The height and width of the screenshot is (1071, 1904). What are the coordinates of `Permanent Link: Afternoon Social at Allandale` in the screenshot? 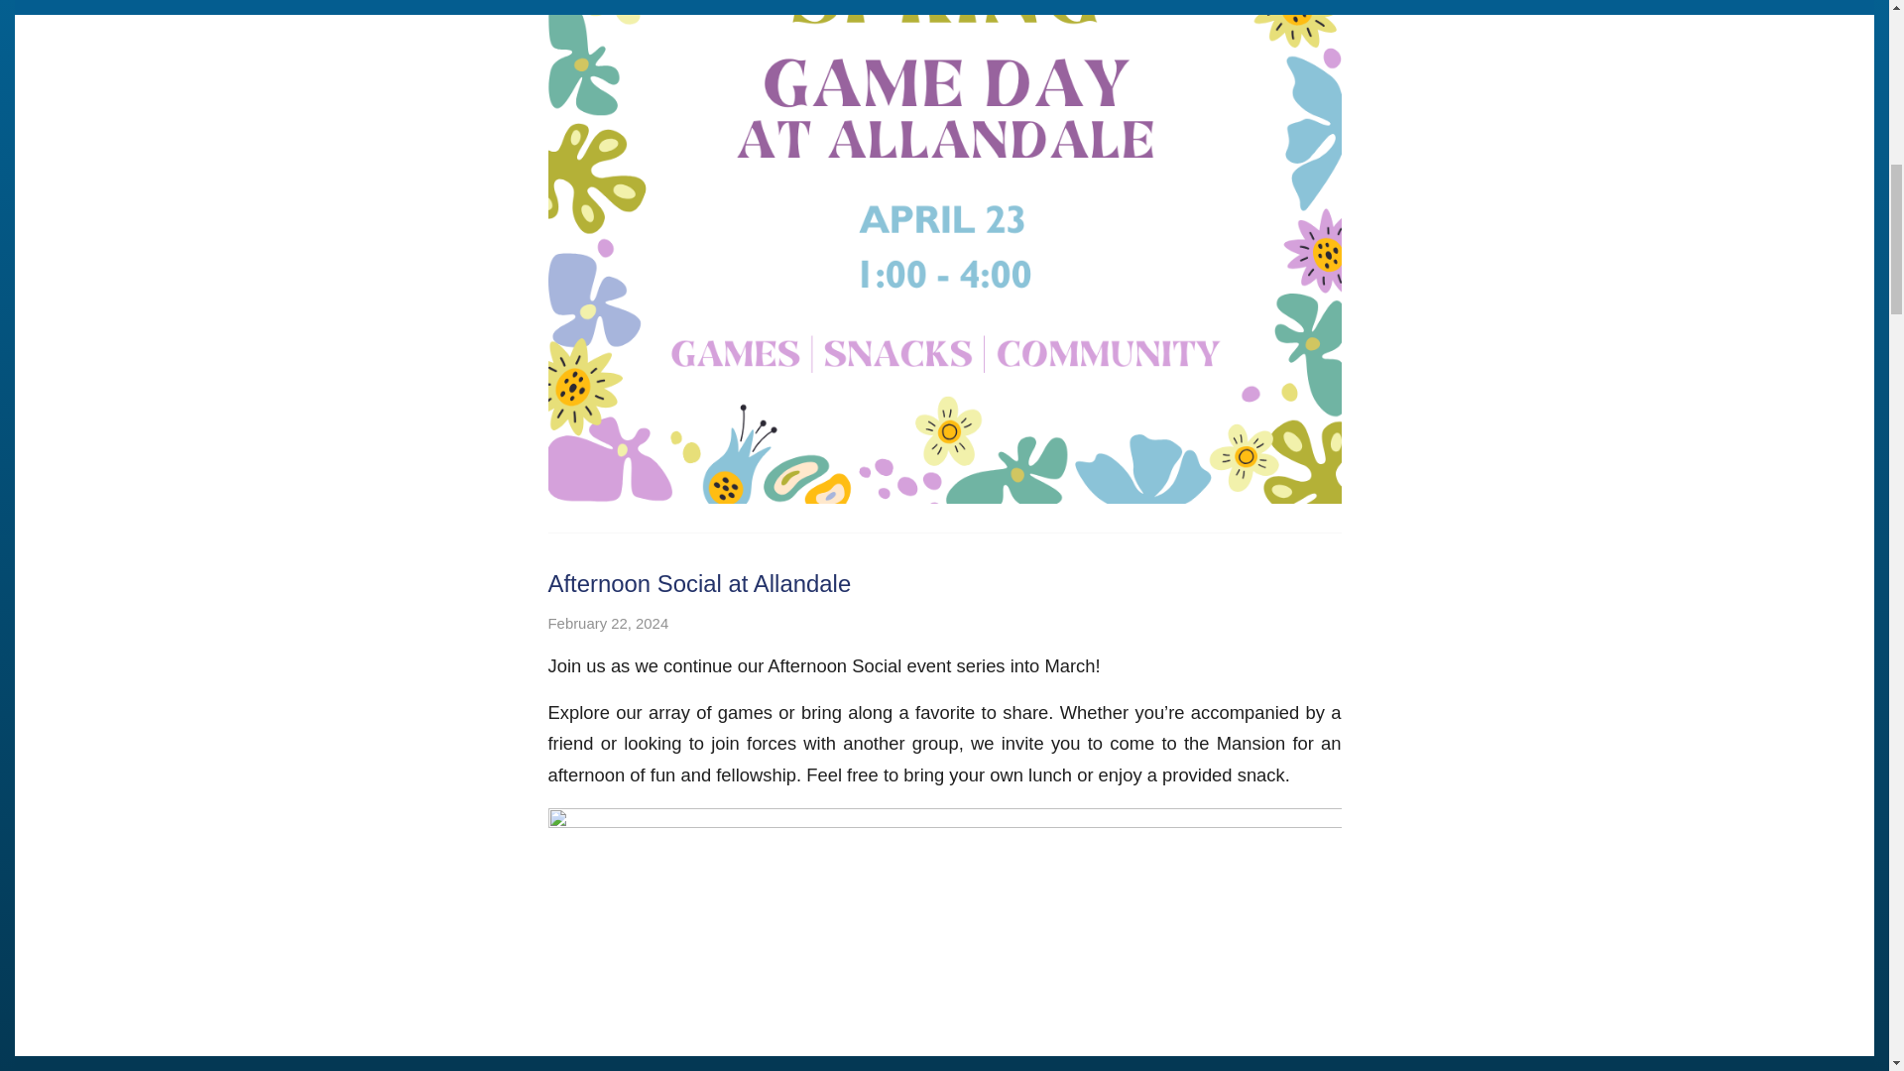 It's located at (699, 583).